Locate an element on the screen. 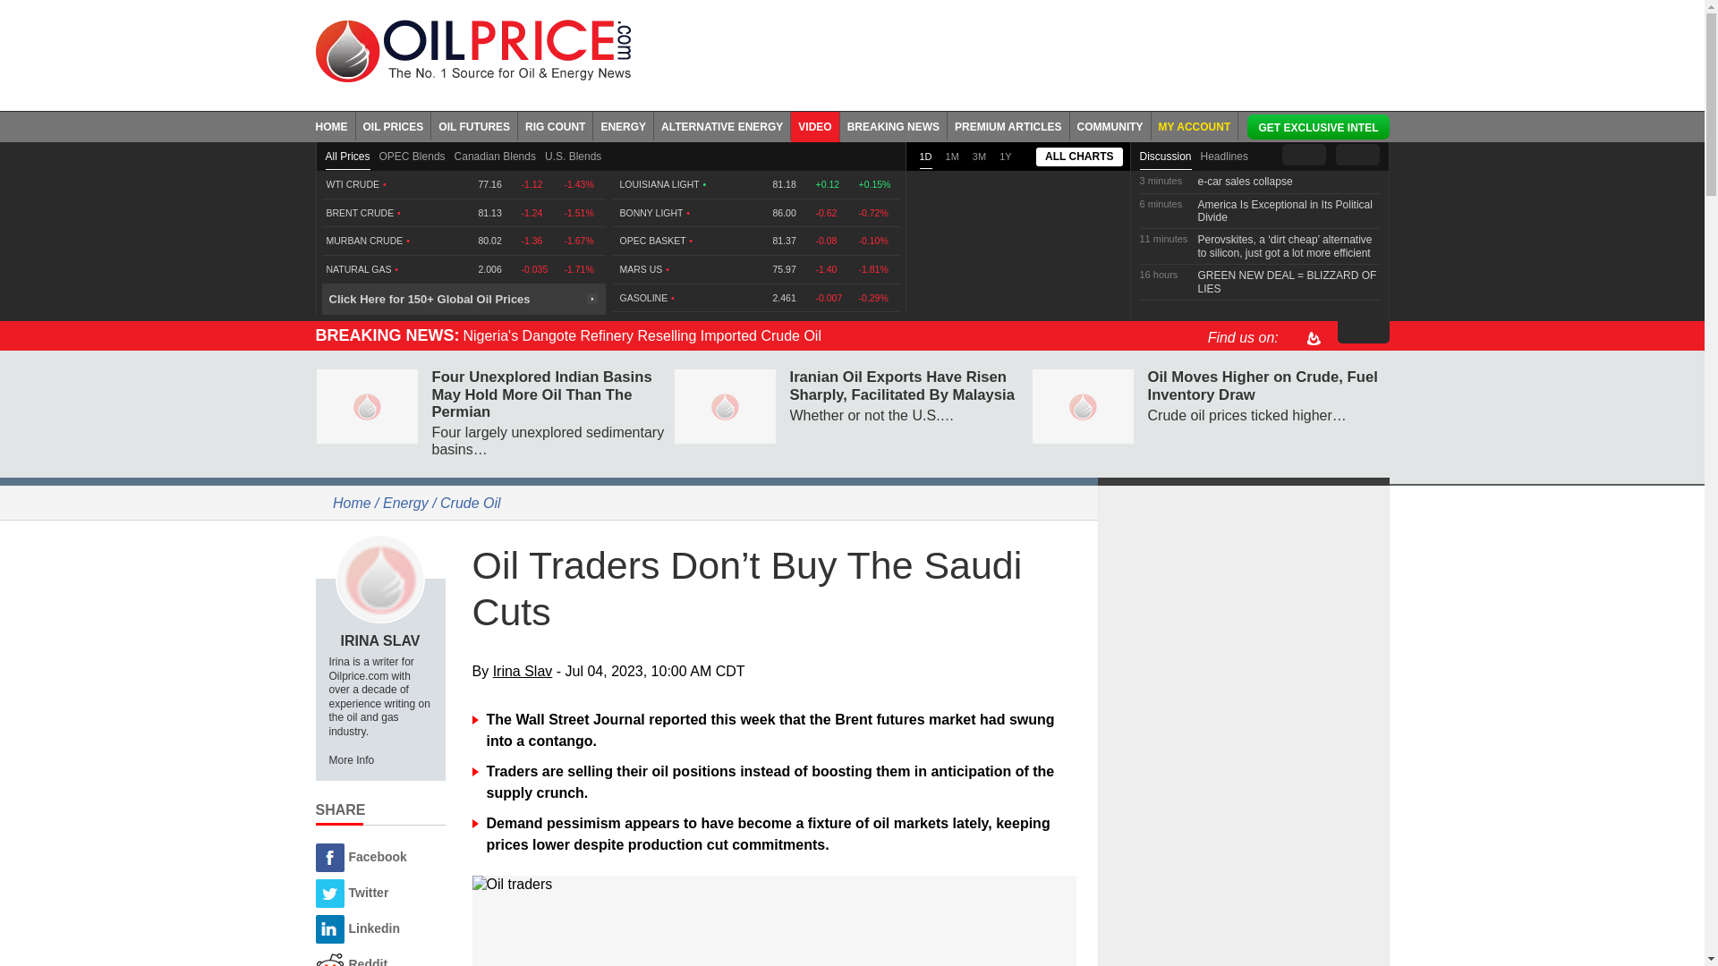 This screenshot has width=1718, height=966. COMMUNITY is located at coordinates (1110, 125).